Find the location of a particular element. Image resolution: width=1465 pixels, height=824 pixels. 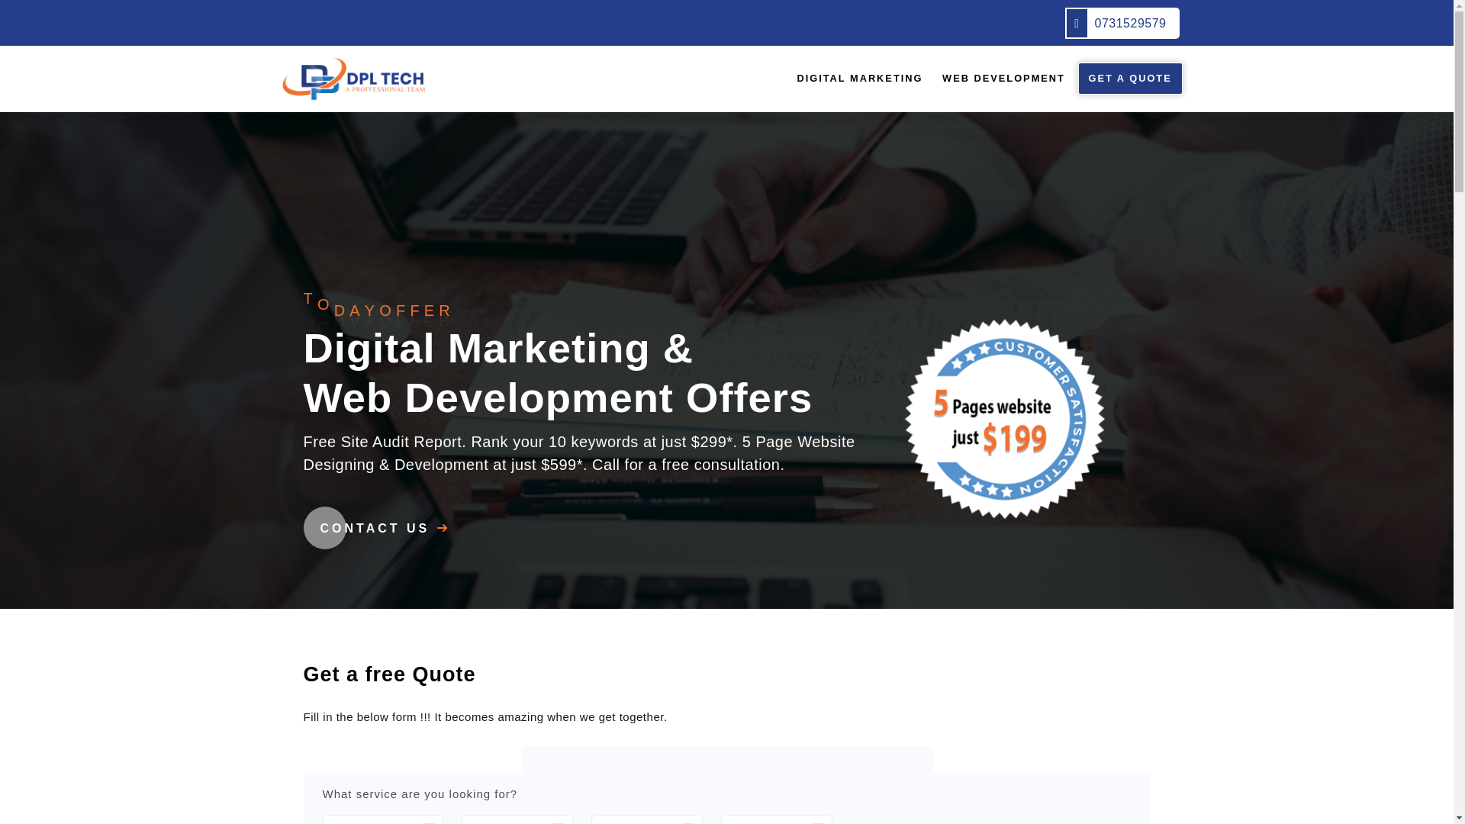

0731529579 is located at coordinates (1122, 23).